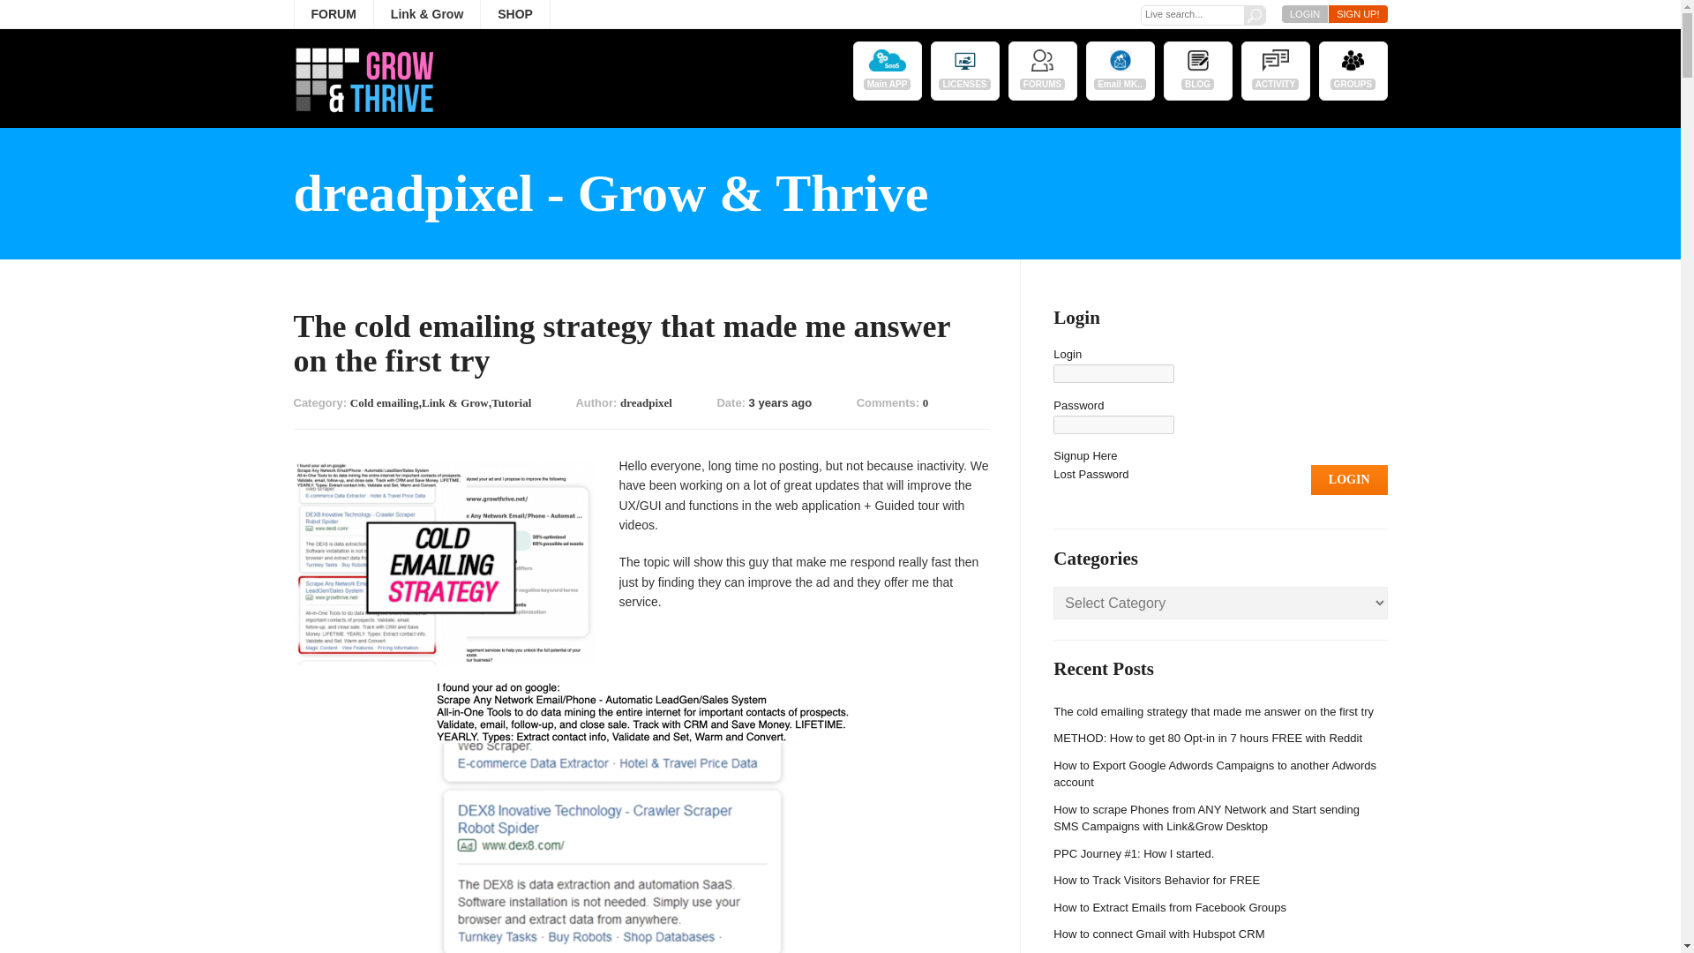 This screenshot has height=953, width=1694. Describe the element at coordinates (1121, 71) in the screenshot. I see `Email MK..` at that location.